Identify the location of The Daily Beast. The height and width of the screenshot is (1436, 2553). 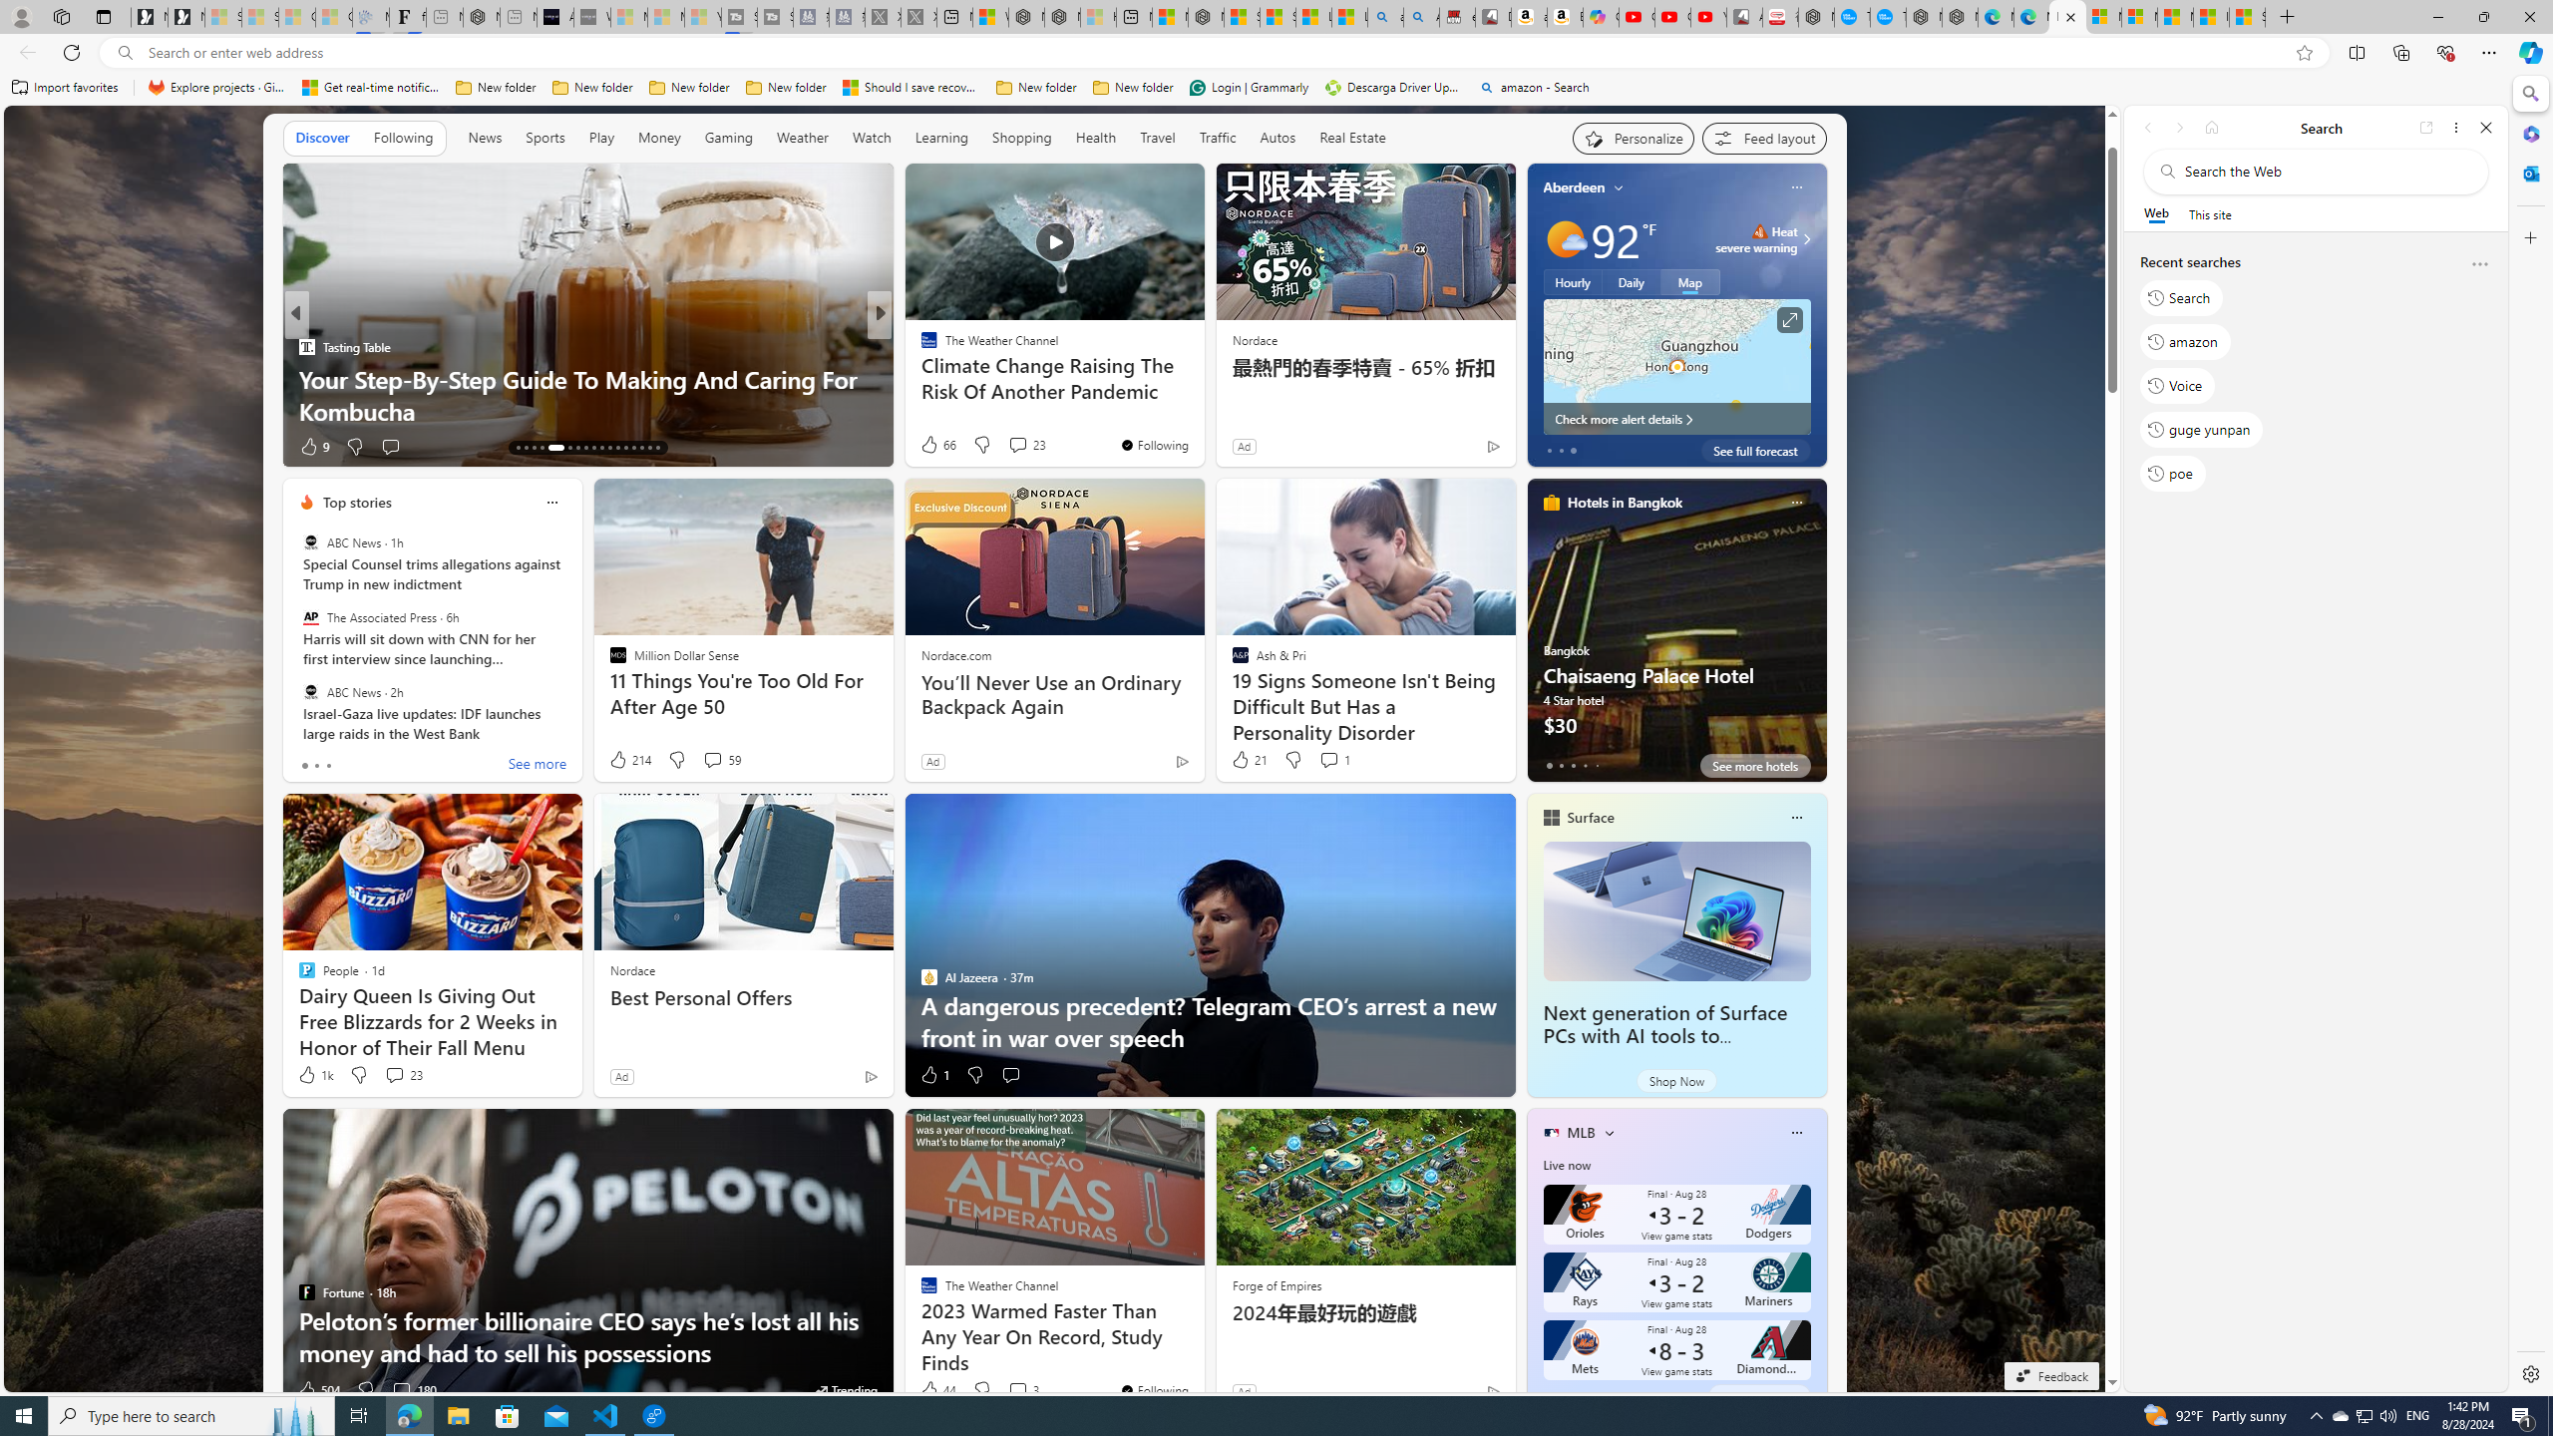
(919, 346).